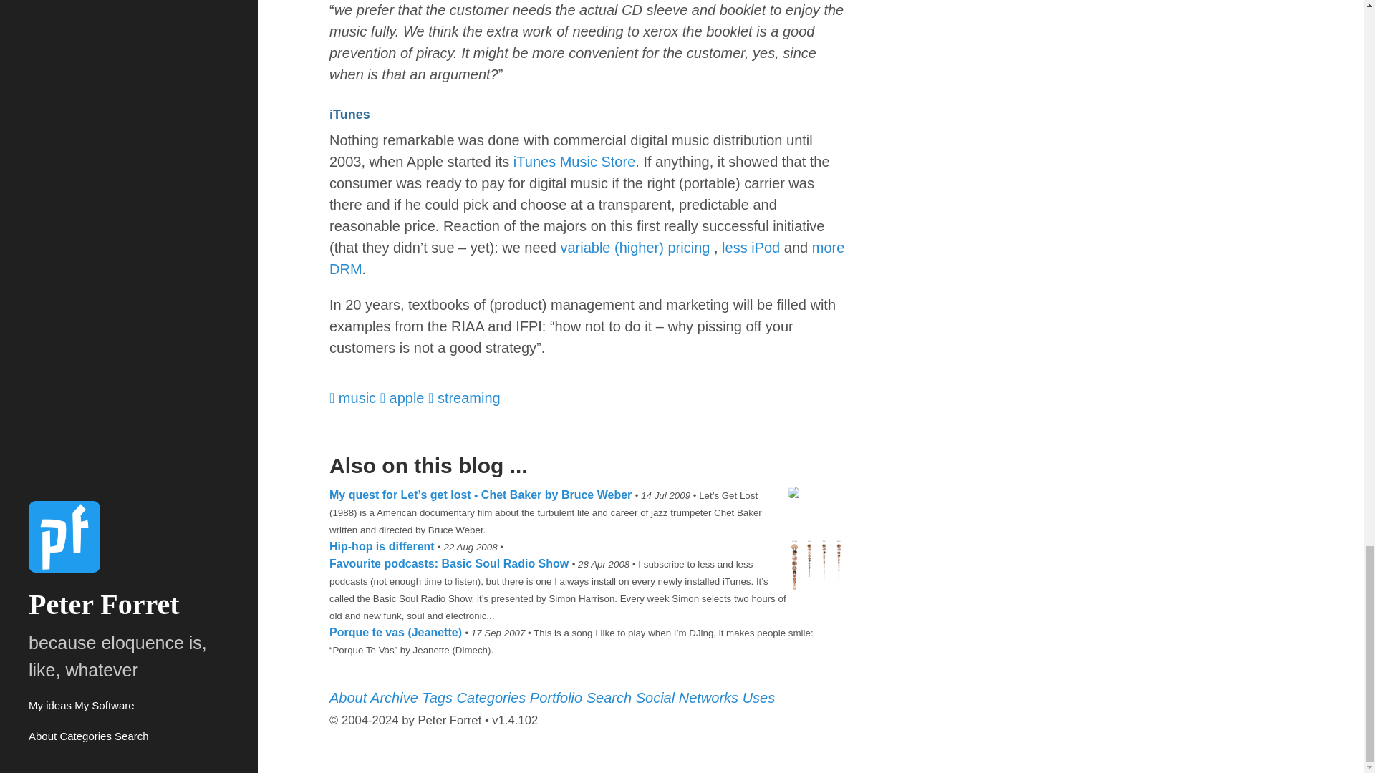 This screenshot has width=1375, height=773. Describe the element at coordinates (558, 698) in the screenshot. I see `Portfolio` at that location.